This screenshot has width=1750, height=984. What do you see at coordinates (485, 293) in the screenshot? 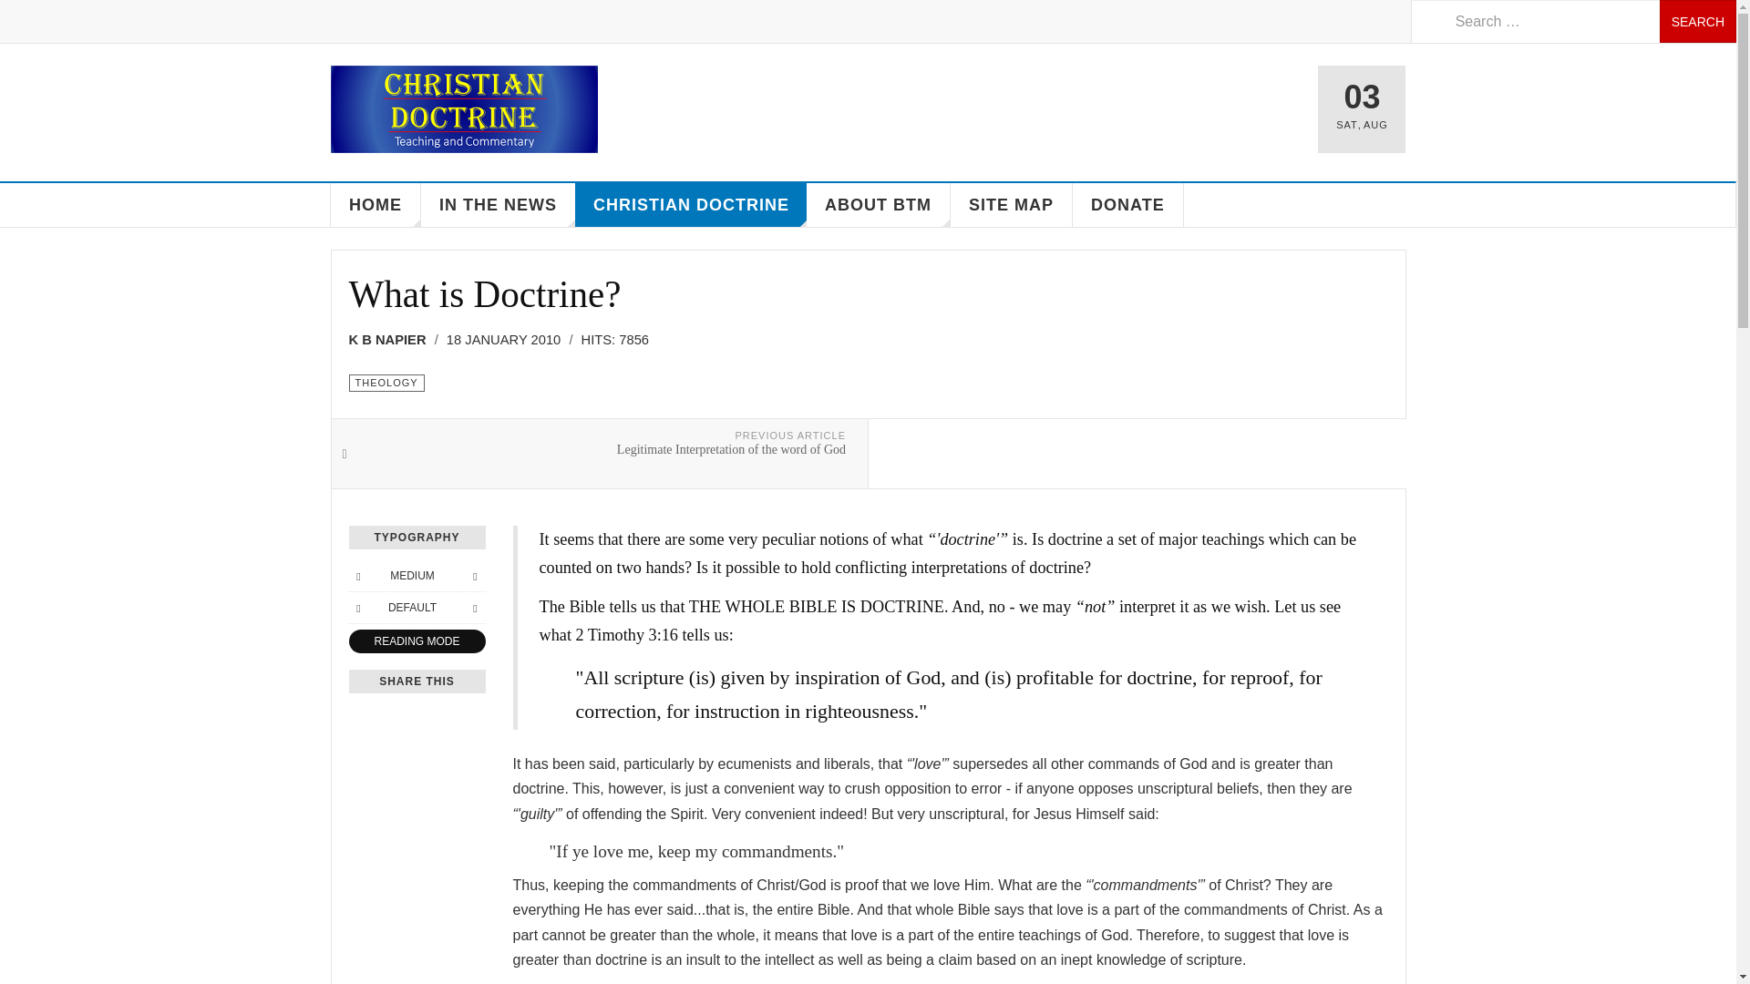
I see `What is Doctrine?` at bounding box center [485, 293].